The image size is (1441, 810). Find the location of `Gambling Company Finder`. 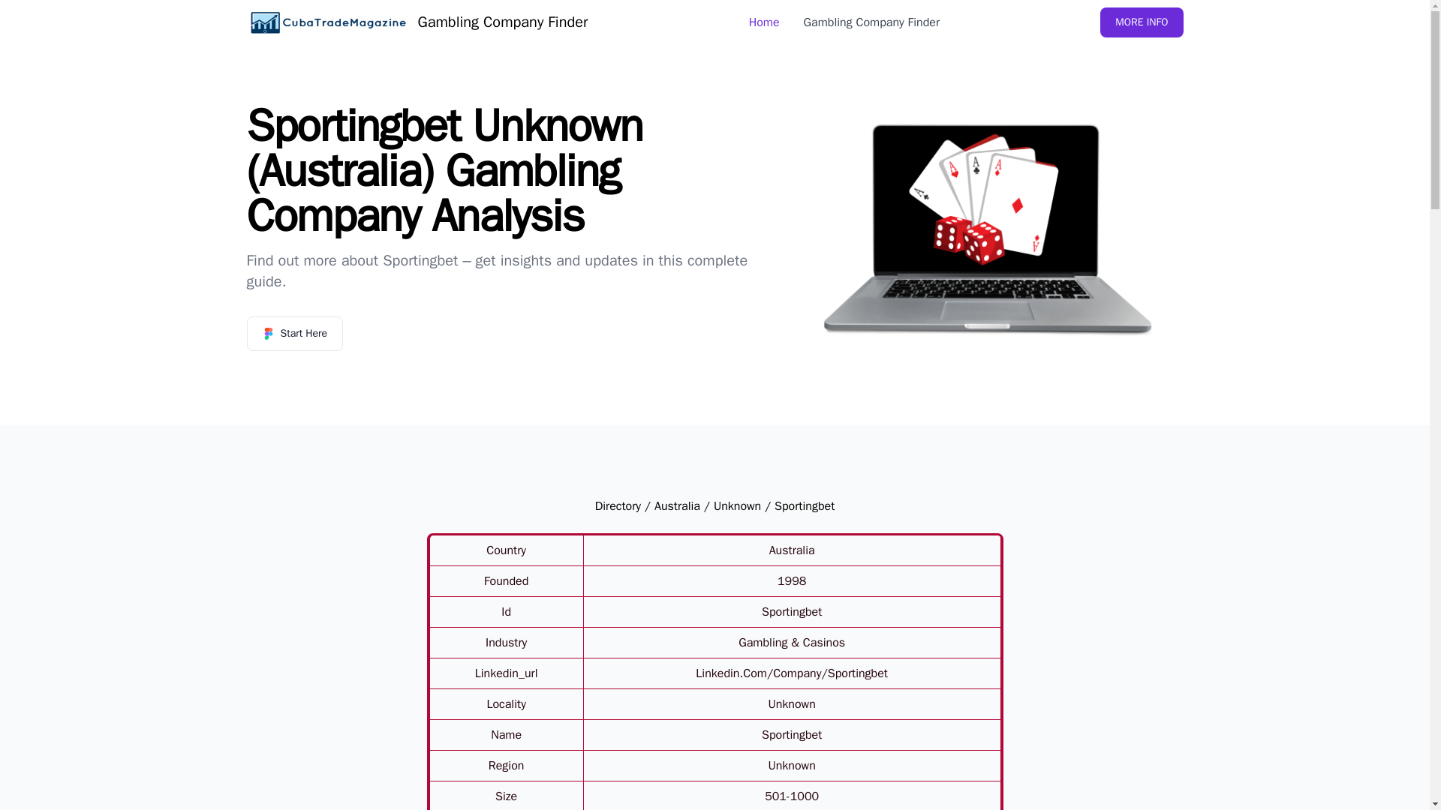

Gambling Company Finder is located at coordinates (417, 22).